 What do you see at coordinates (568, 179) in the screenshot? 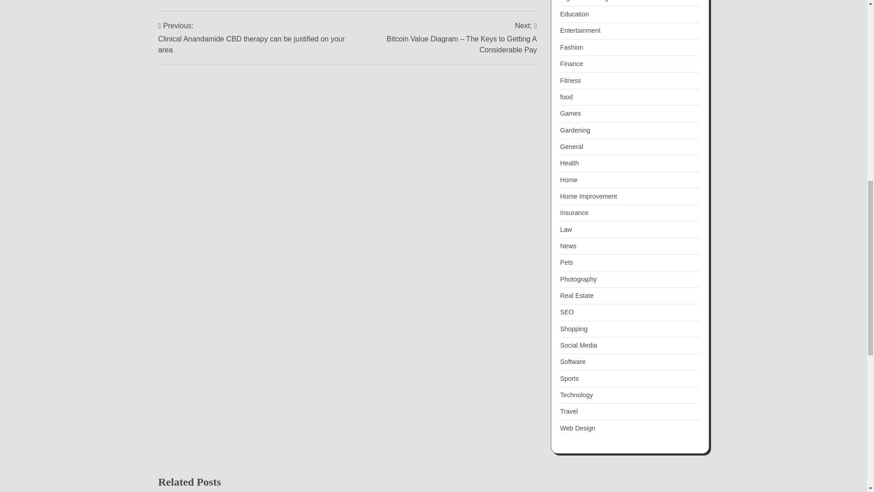
I see `Home` at bounding box center [568, 179].